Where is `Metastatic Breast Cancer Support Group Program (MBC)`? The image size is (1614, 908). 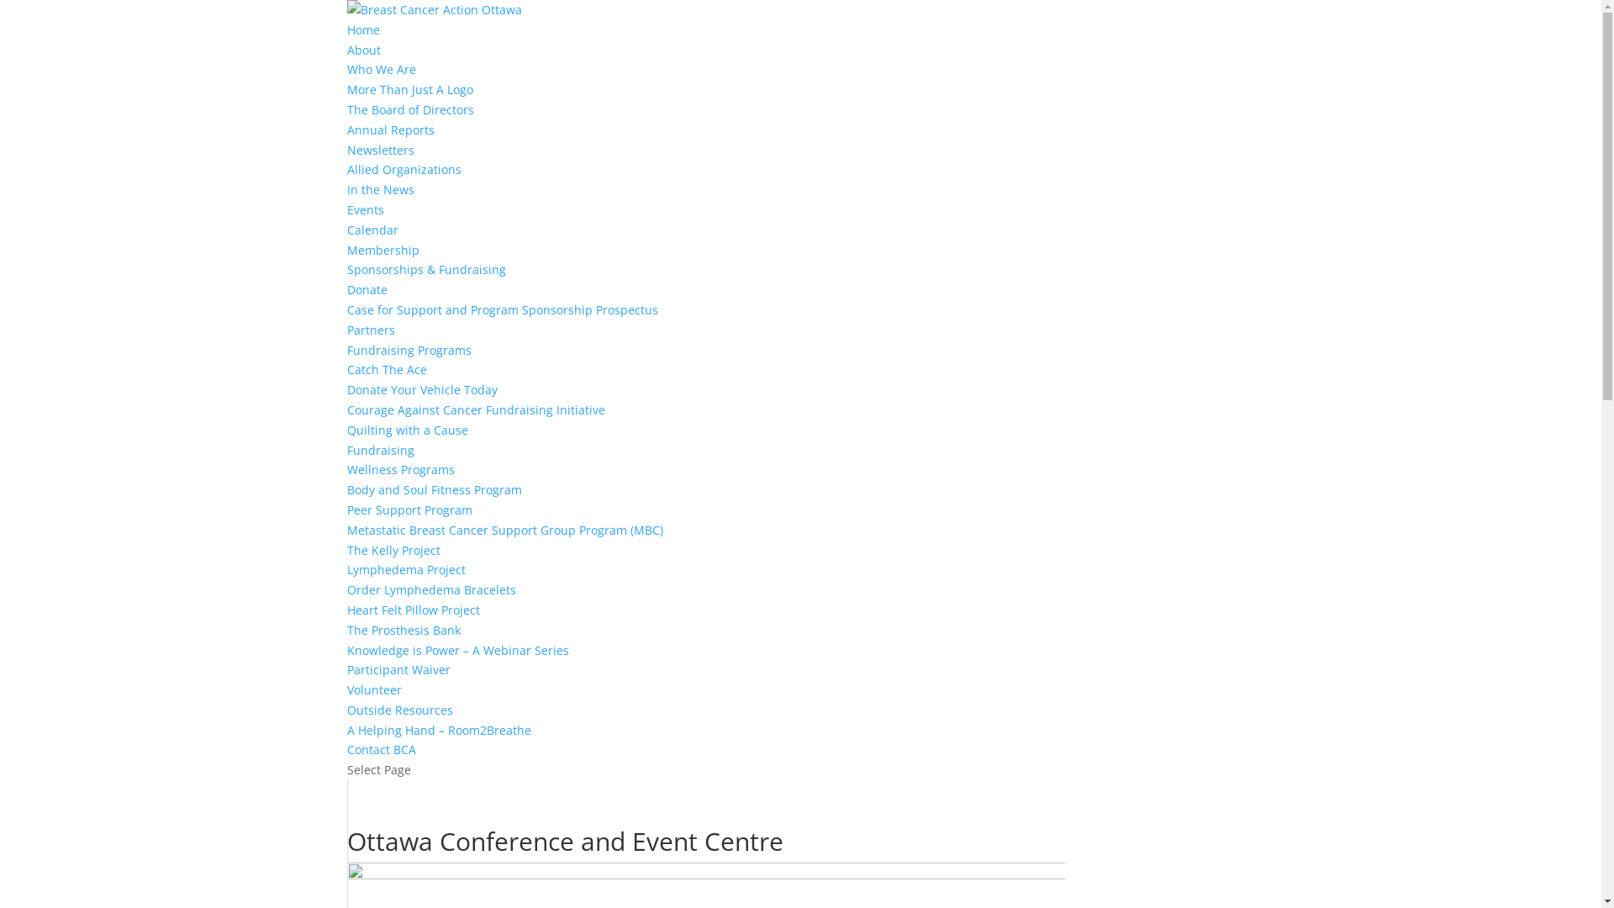
Metastatic Breast Cancer Support Group Program (MBC) is located at coordinates (504, 530).